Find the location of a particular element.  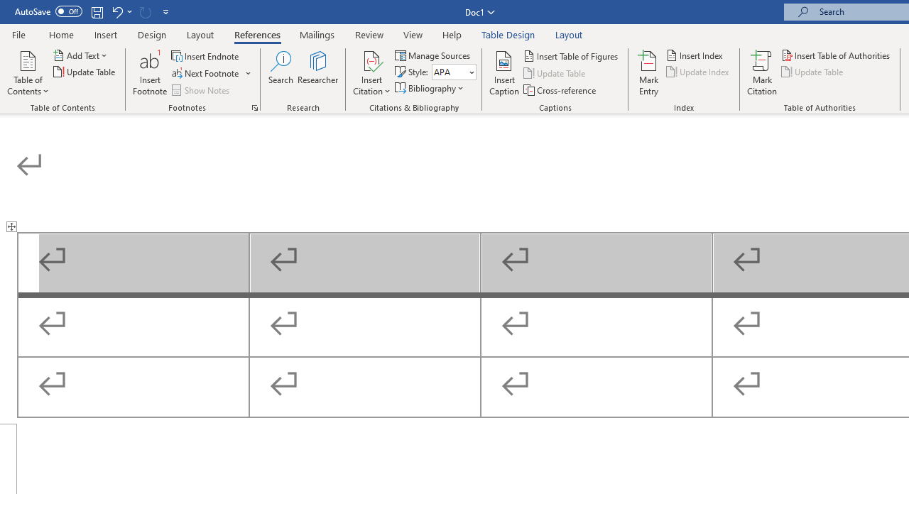

Mark Citation... is located at coordinates (761, 72).